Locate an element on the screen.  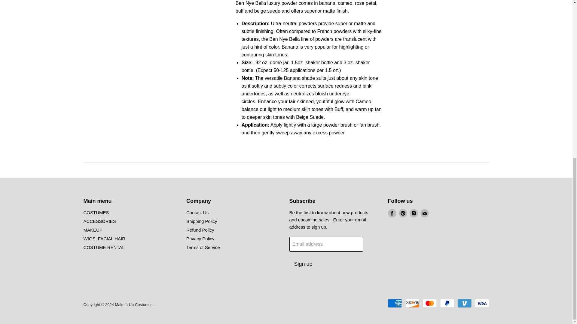
American Express is located at coordinates (395, 303).